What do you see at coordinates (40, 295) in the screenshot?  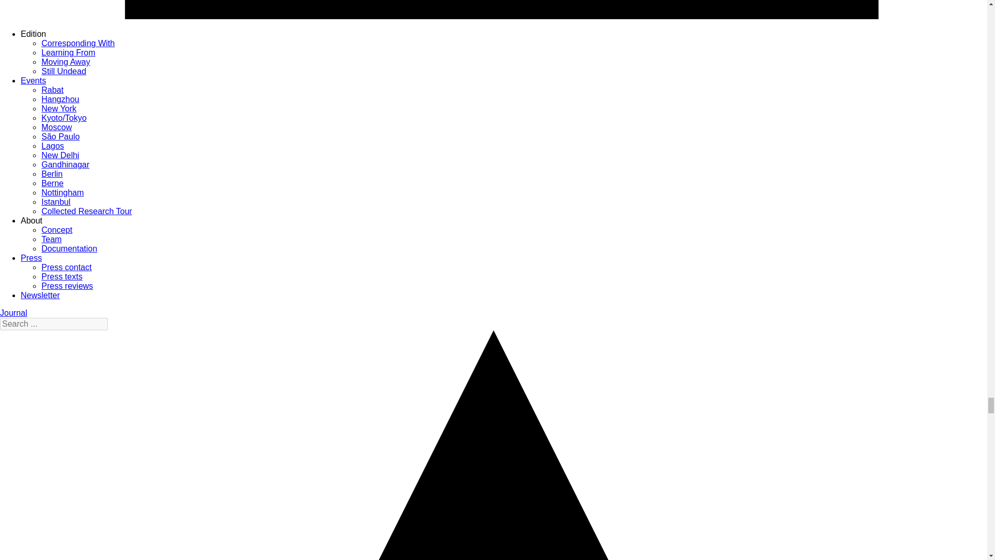 I see `Newsletter` at bounding box center [40, 295].